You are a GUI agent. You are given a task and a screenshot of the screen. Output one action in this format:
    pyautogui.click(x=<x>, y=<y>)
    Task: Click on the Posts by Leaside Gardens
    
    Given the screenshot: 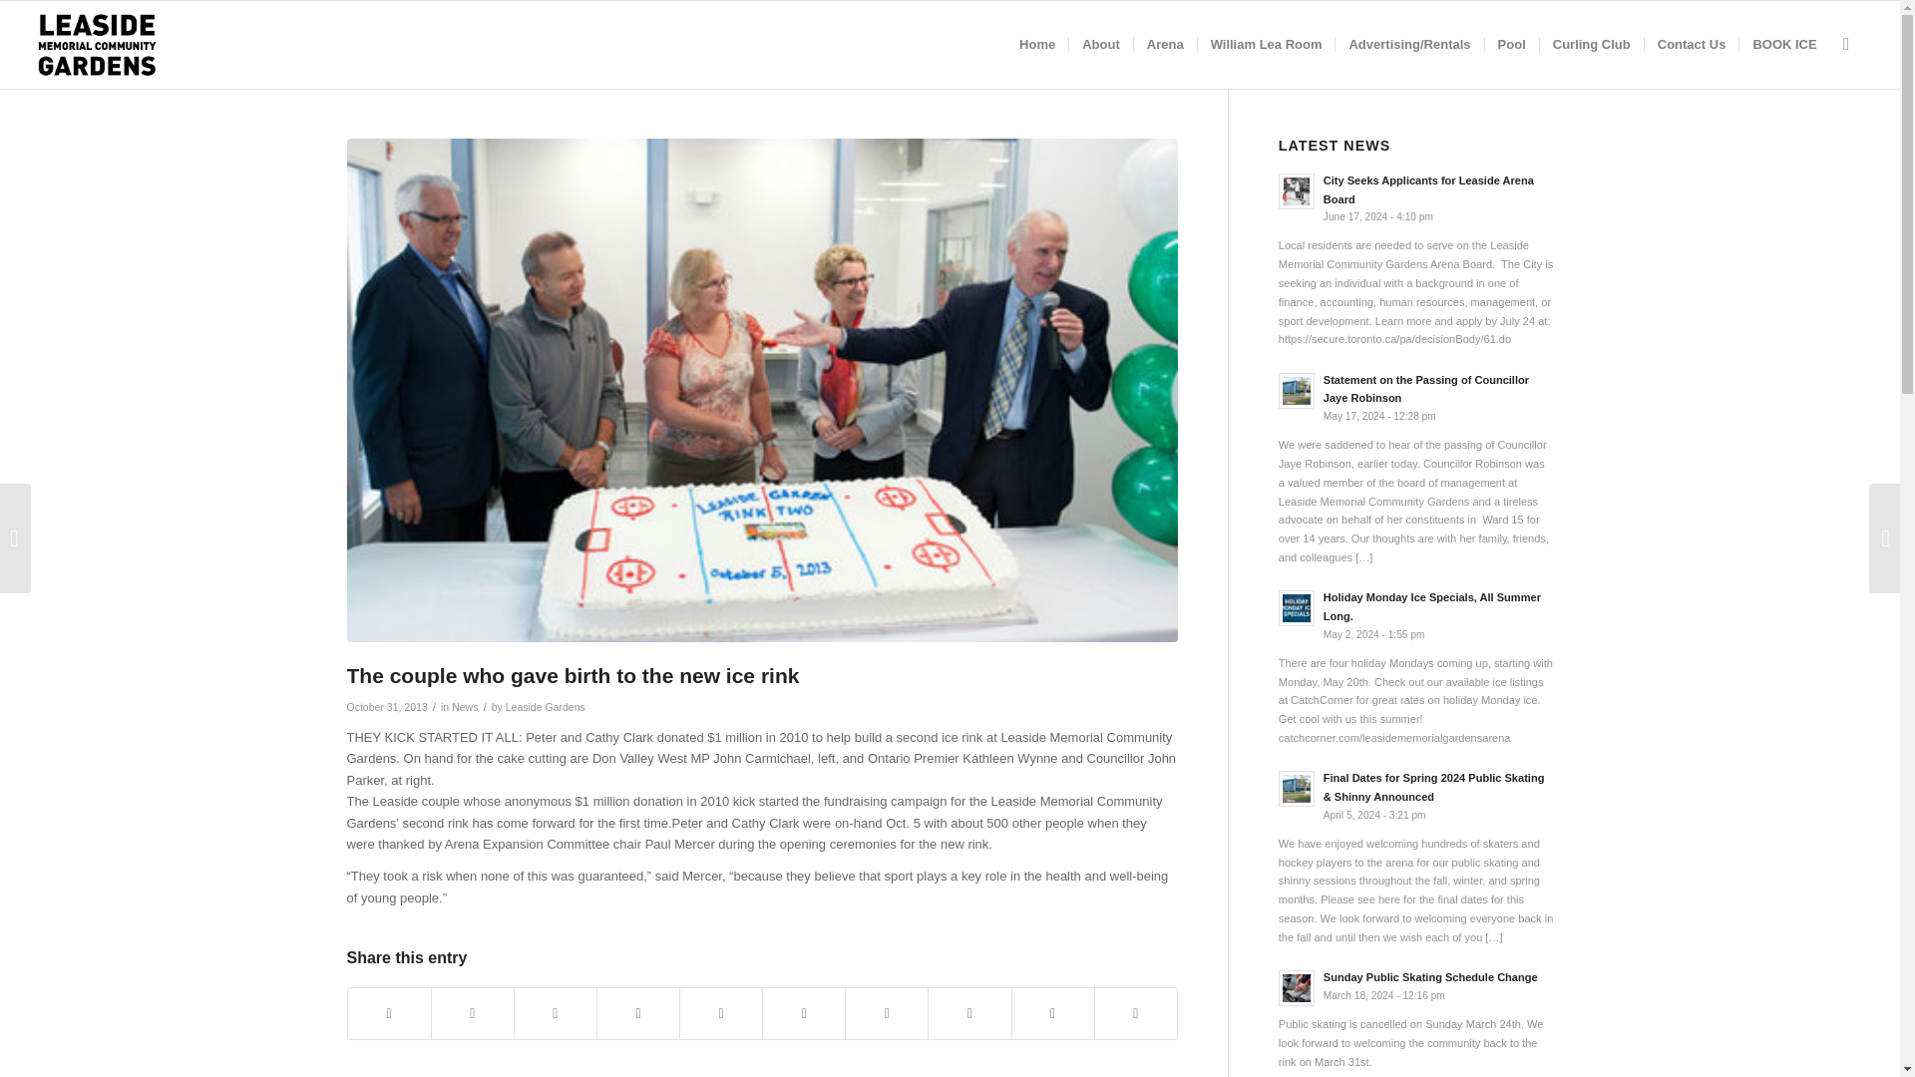 What is the action you would take?
    pyautogui.click(x=545, y=706)
    